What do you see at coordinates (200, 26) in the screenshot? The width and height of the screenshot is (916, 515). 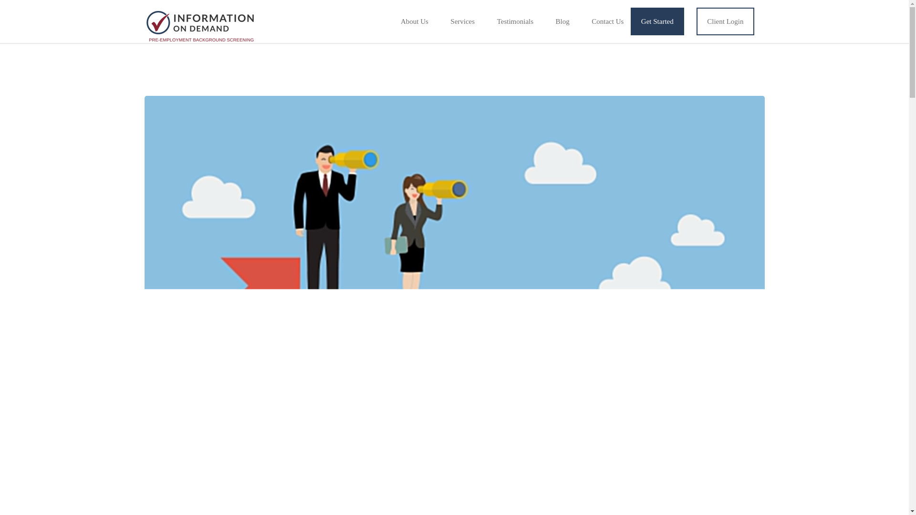 I see `informationondemand` at bounding box center [200, 26].